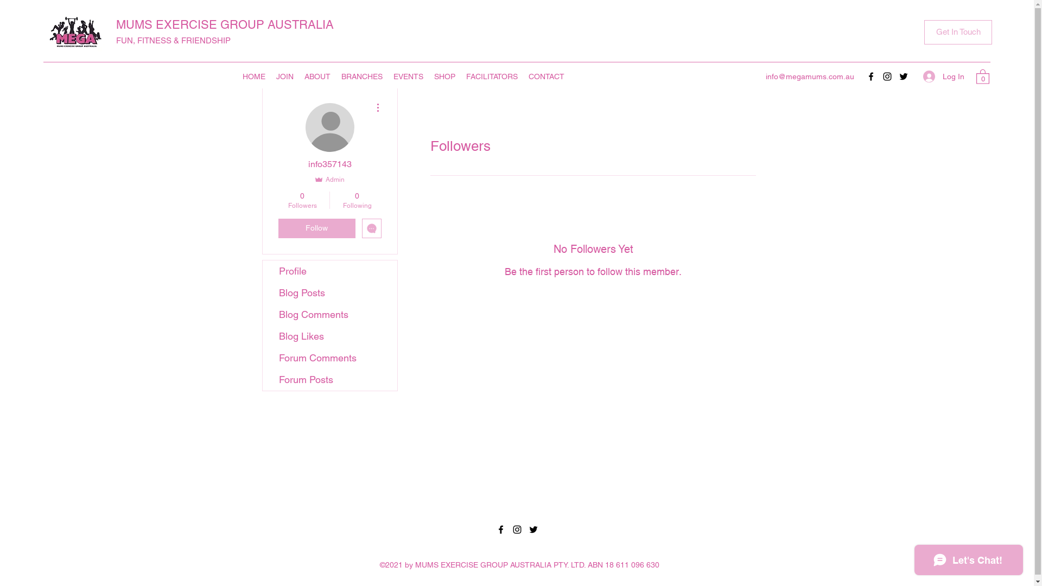  I want to click on EVENTS, so click(408, 76).